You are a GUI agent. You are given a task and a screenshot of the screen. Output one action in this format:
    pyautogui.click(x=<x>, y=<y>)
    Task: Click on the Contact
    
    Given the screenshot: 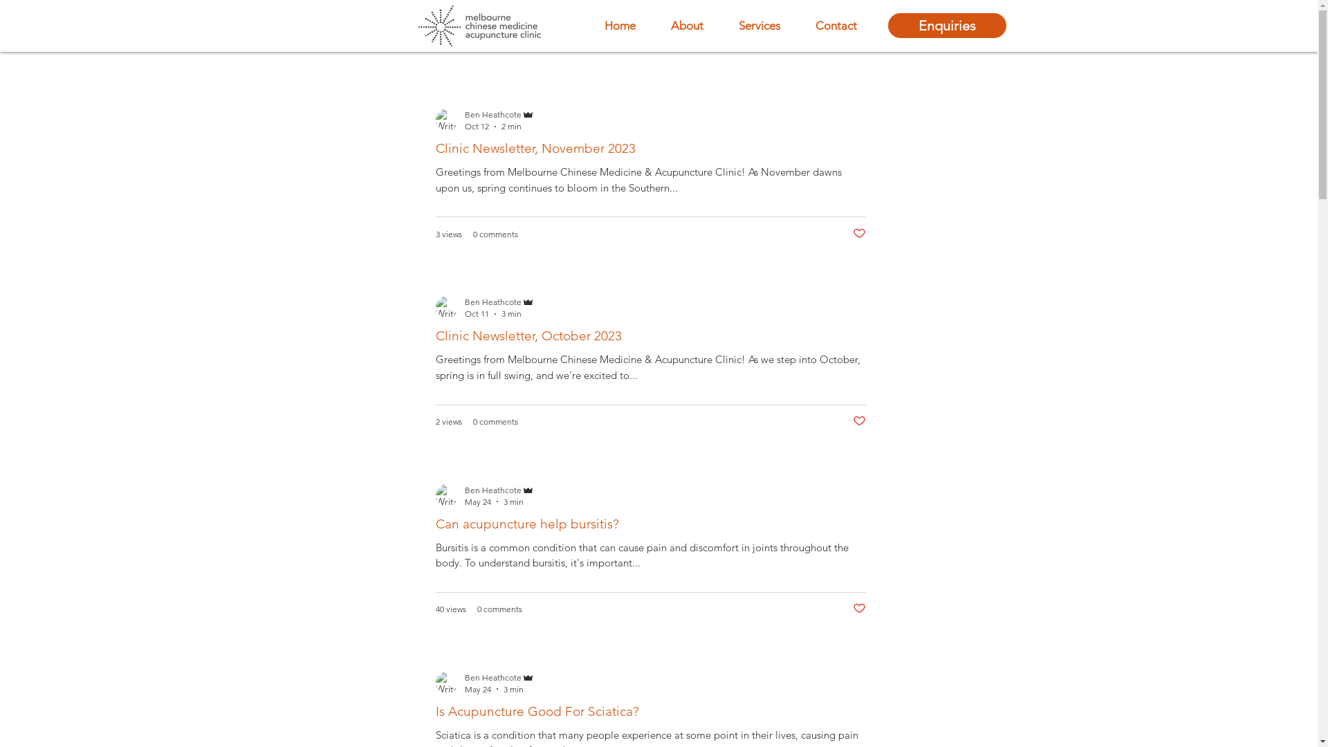 What is the action you would take?
    pyautogui.click(x=836, y=26)
    